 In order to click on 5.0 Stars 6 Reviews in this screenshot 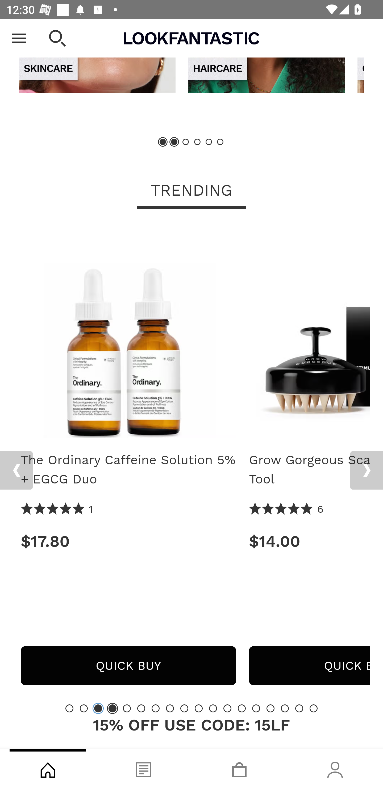, I will do `click(286, 510)`.